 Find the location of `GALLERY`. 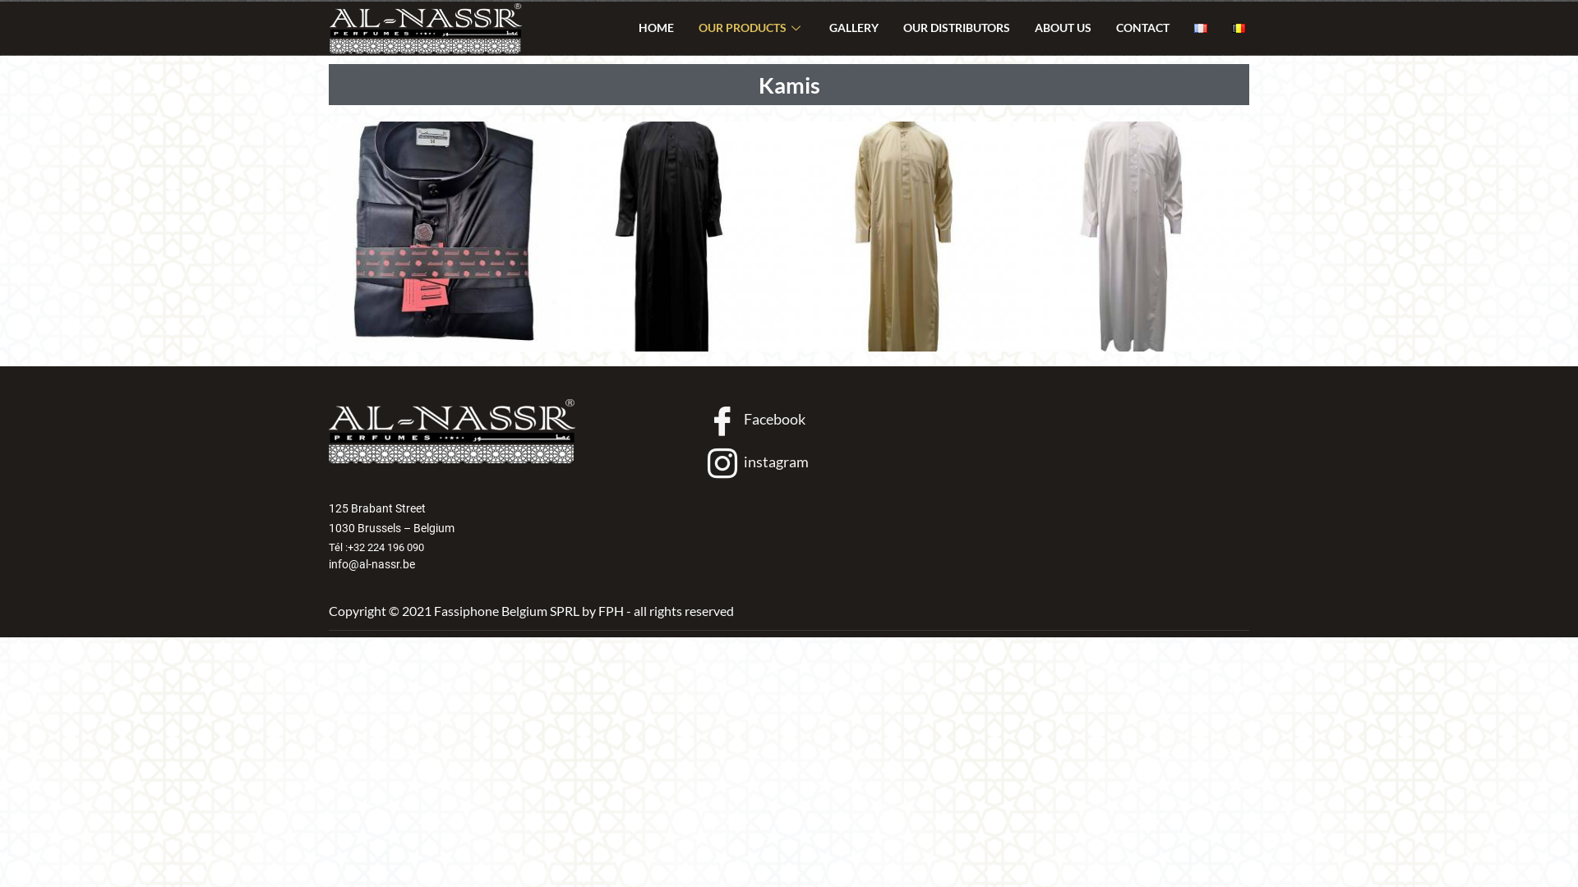

GALLERY is located at coordinates (854, 28).